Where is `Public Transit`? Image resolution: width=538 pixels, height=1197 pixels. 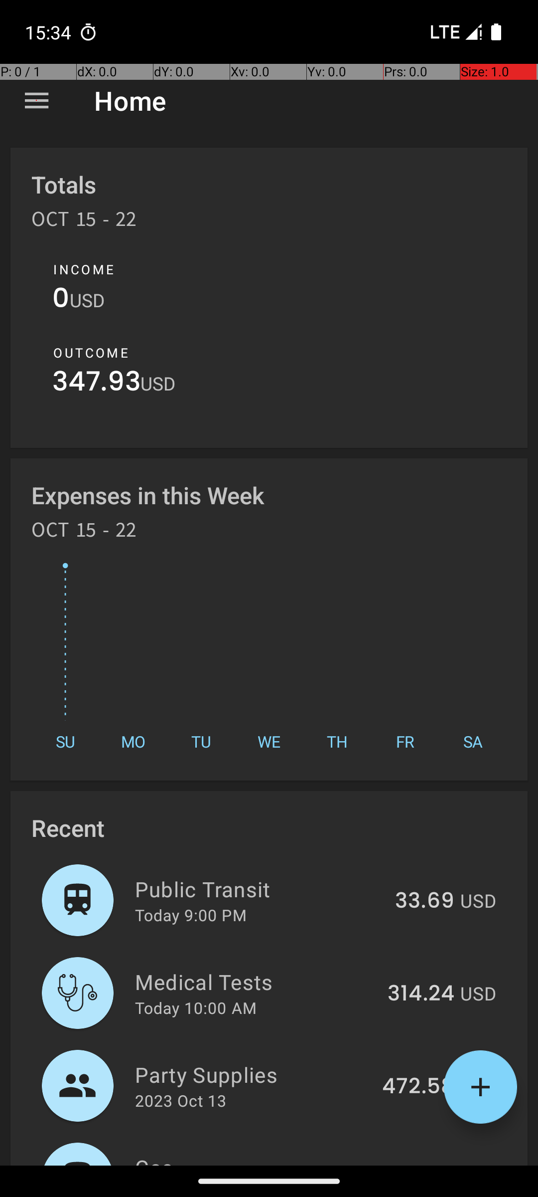 Public Transit is located at coordinates (259, 889).